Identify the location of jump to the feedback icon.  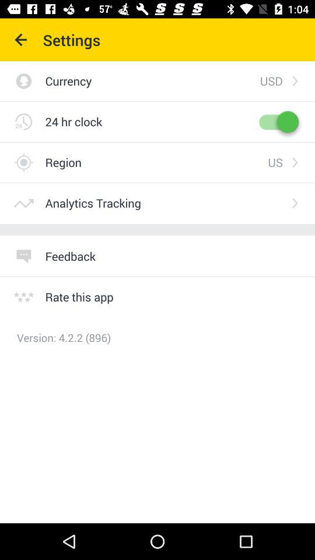
(70, 256).